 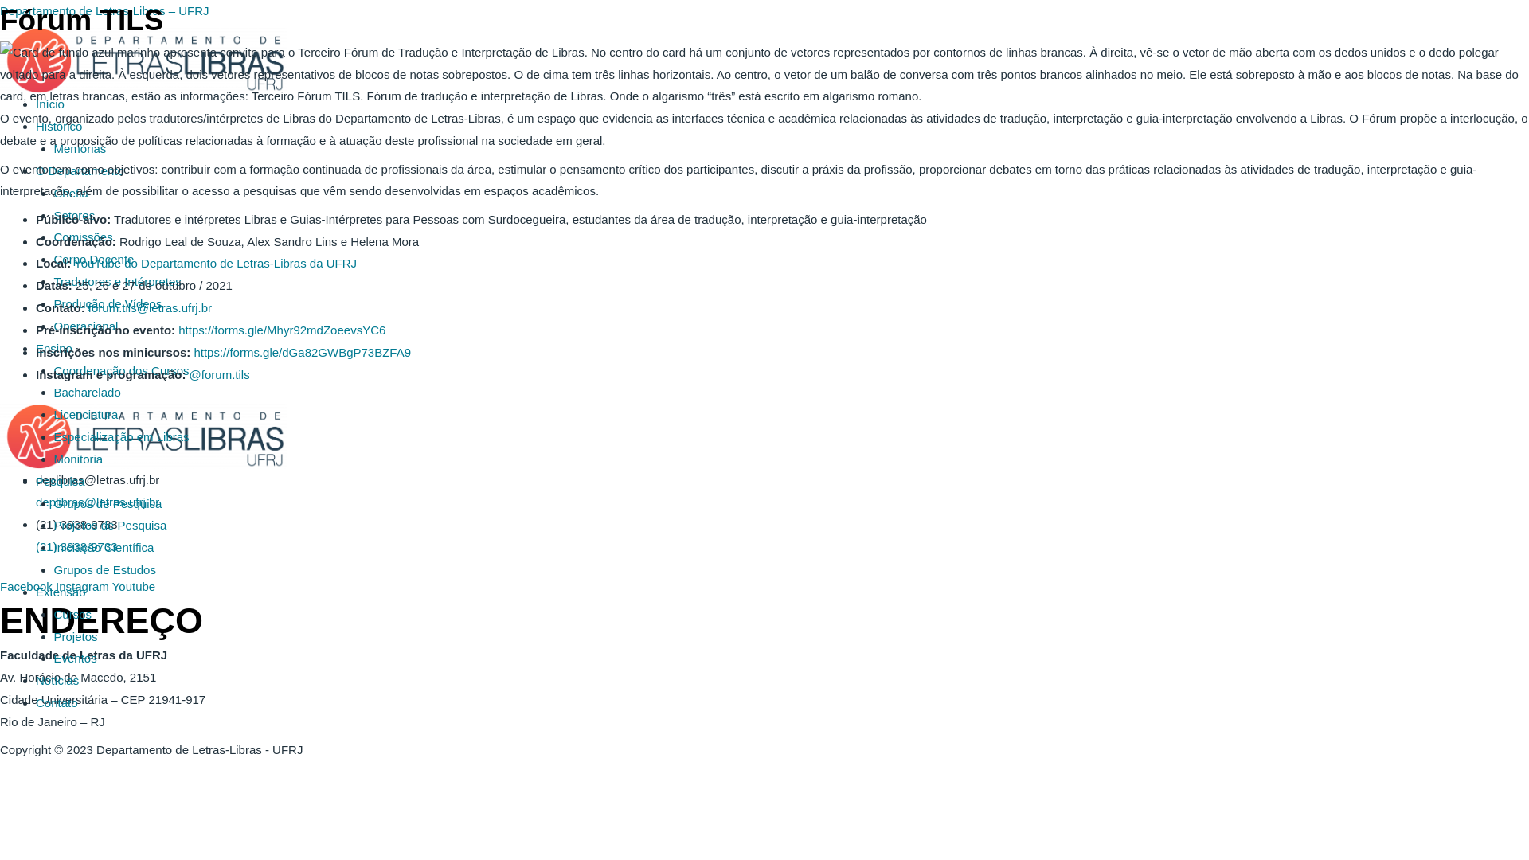 I want to click on Bacharelado, so click(x=88, y=392).